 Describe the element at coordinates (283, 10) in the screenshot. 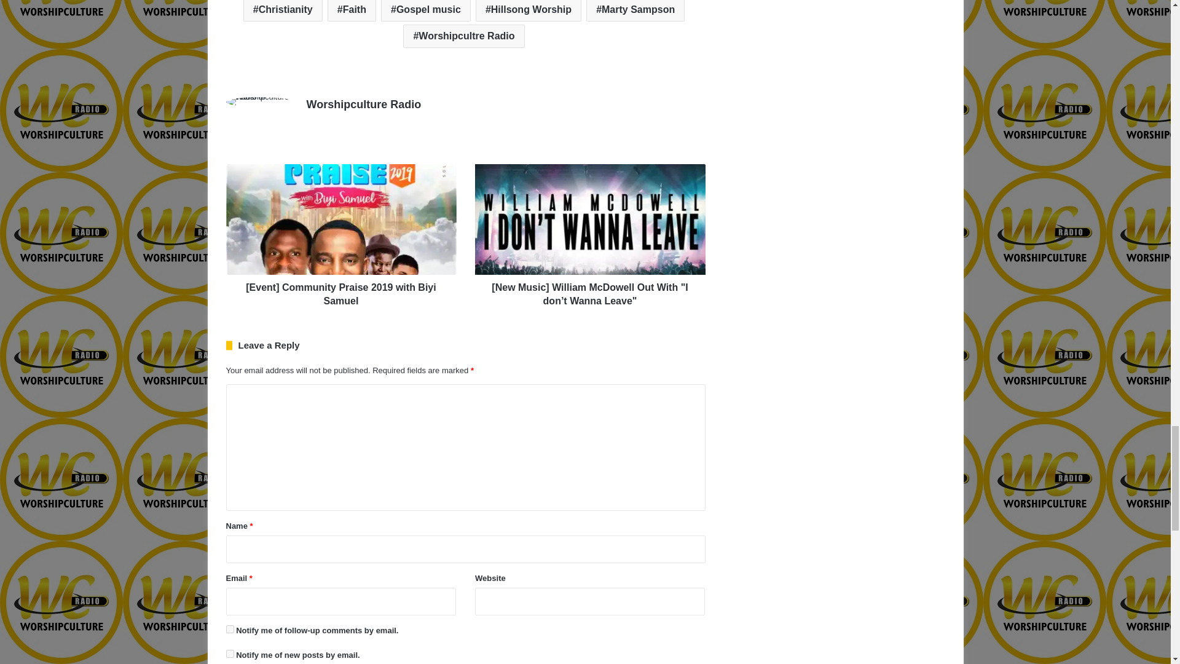

I see `Christianity` at that location.